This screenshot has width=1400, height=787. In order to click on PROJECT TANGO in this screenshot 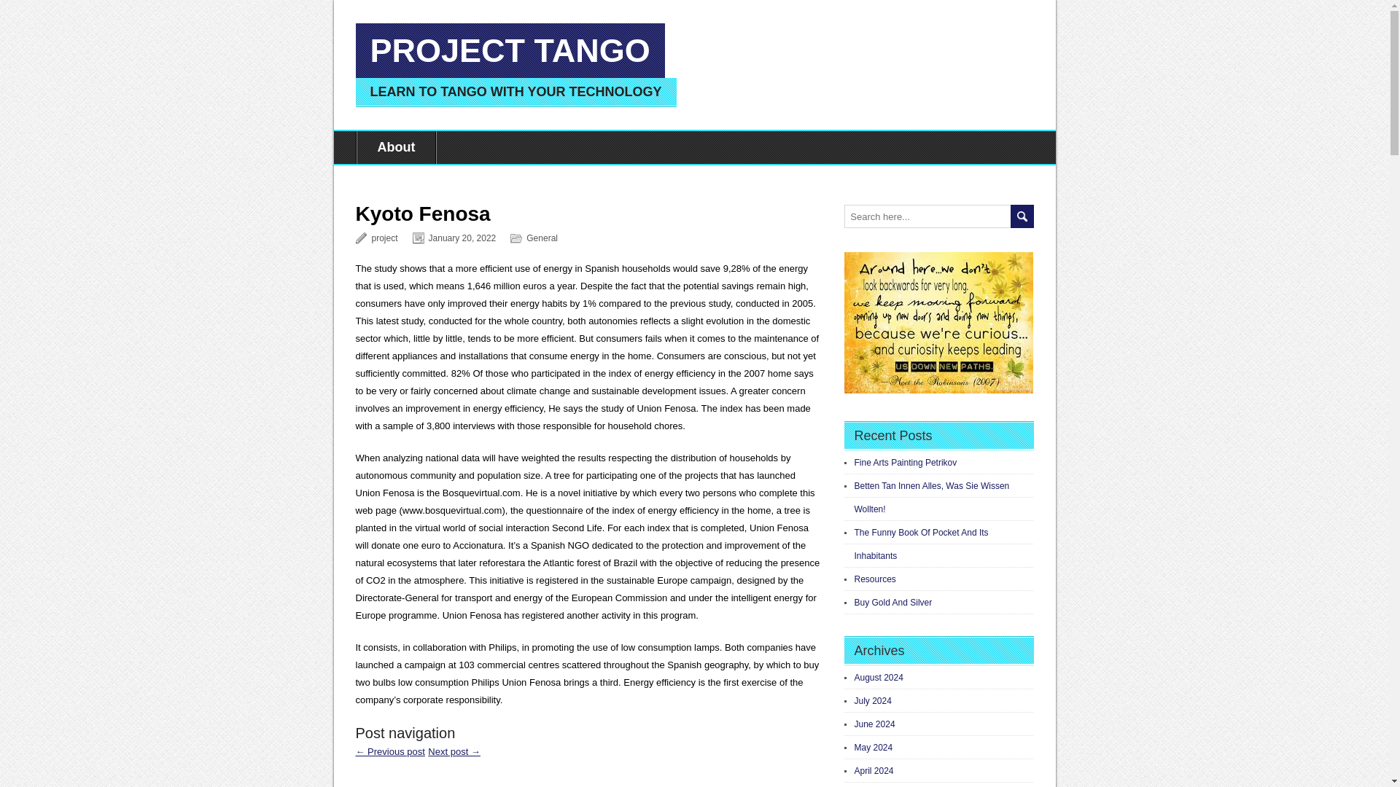, I will do `click(510, 50)`.